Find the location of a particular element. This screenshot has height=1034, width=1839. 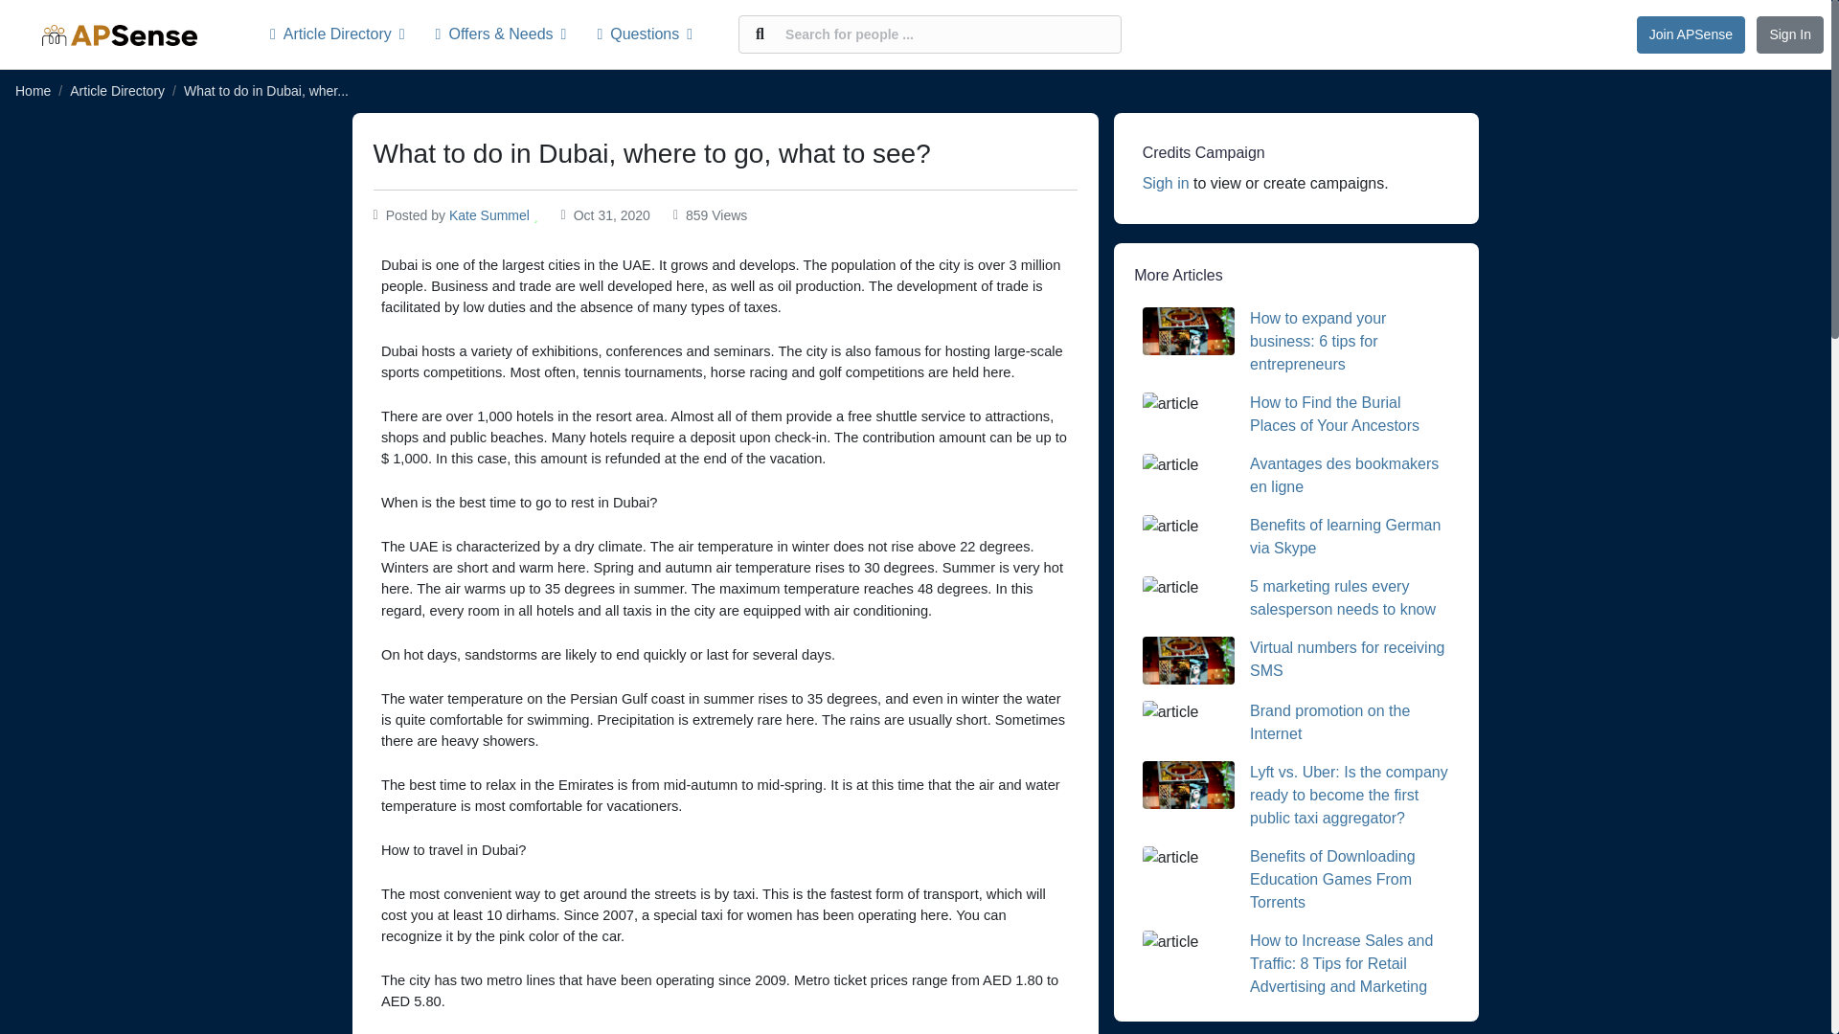

Sigh in is located at coordinates (1166, 182).